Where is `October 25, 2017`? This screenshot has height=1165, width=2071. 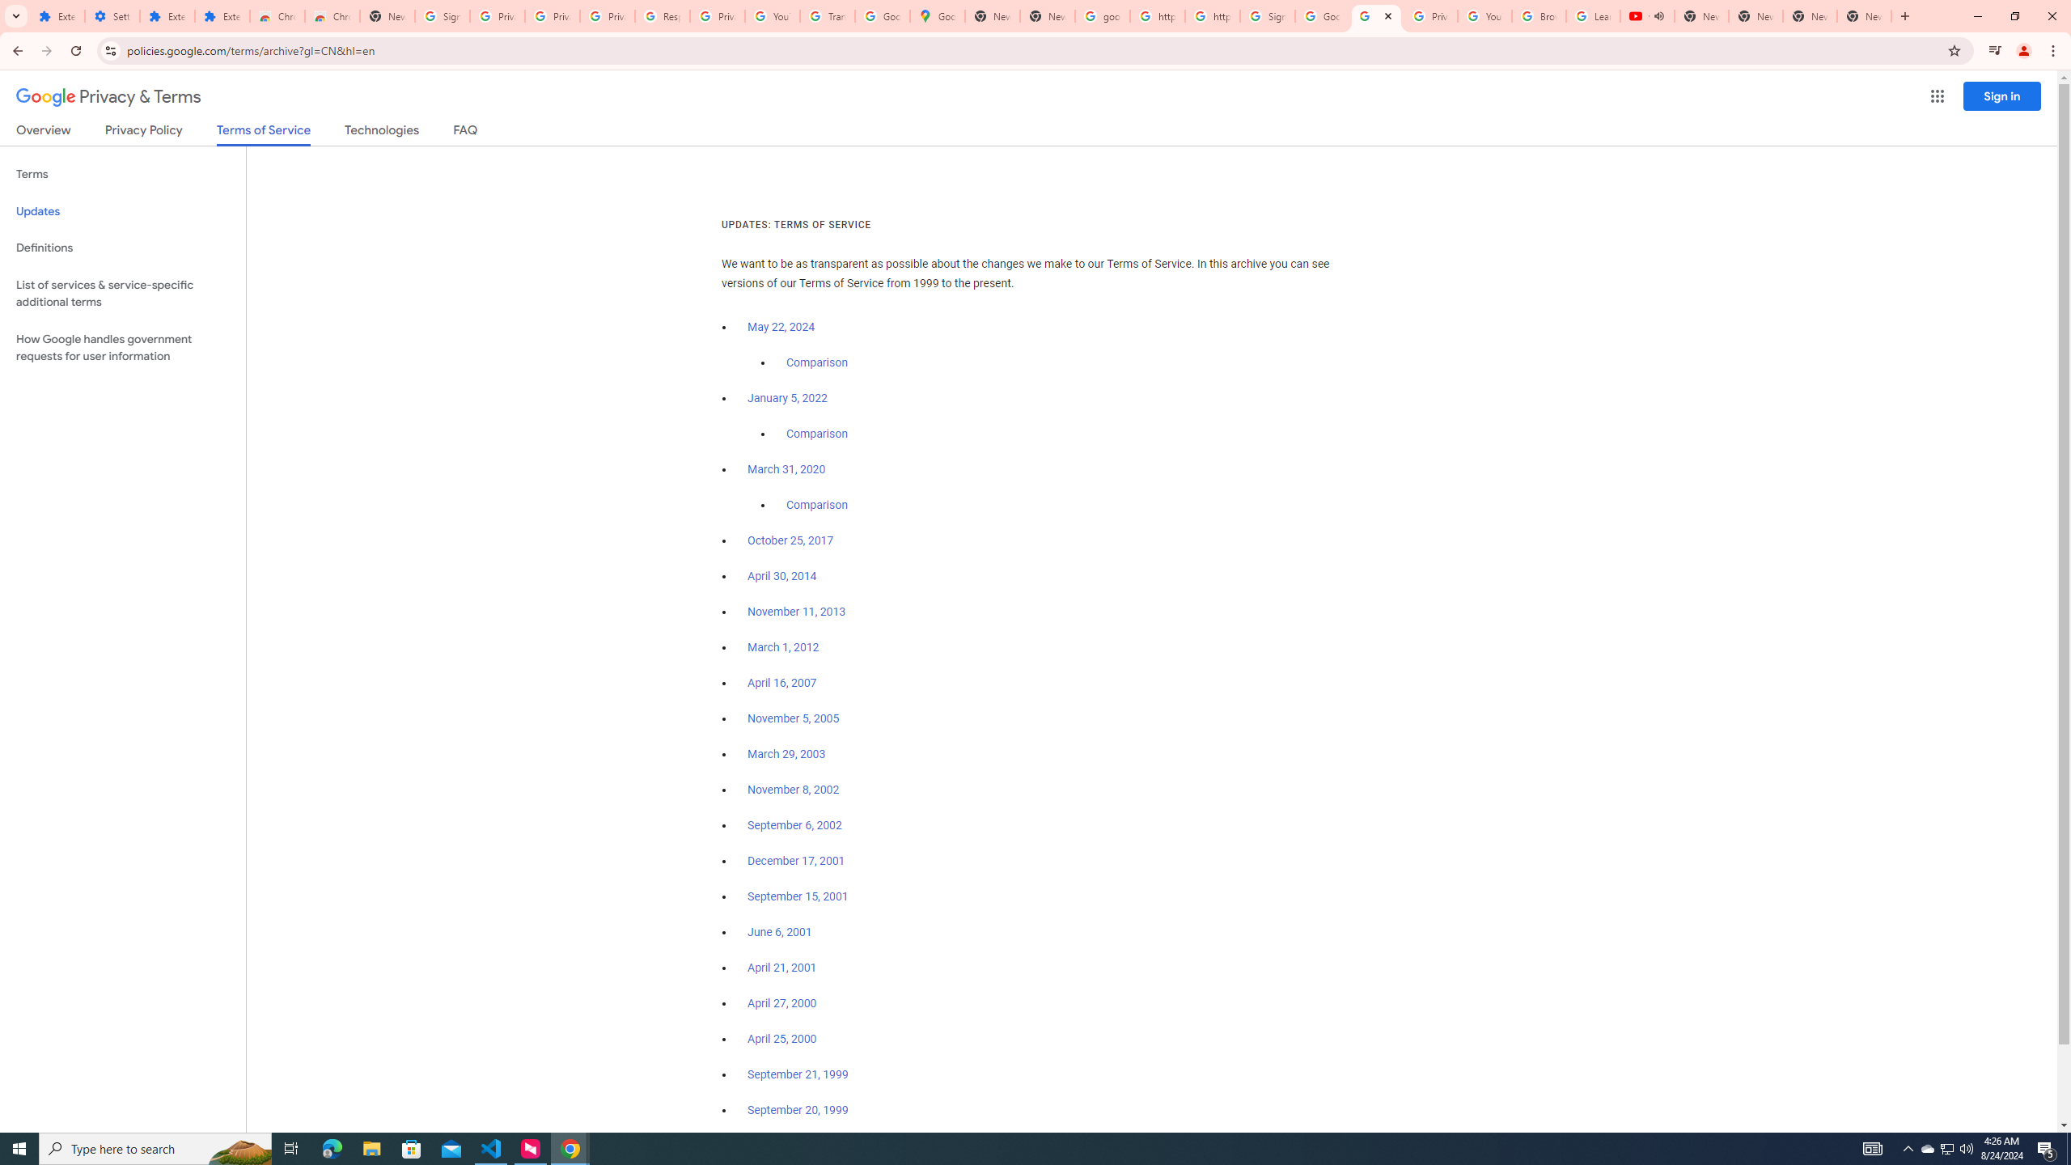
October 25, 2017 is located at coordinates (791, 540).